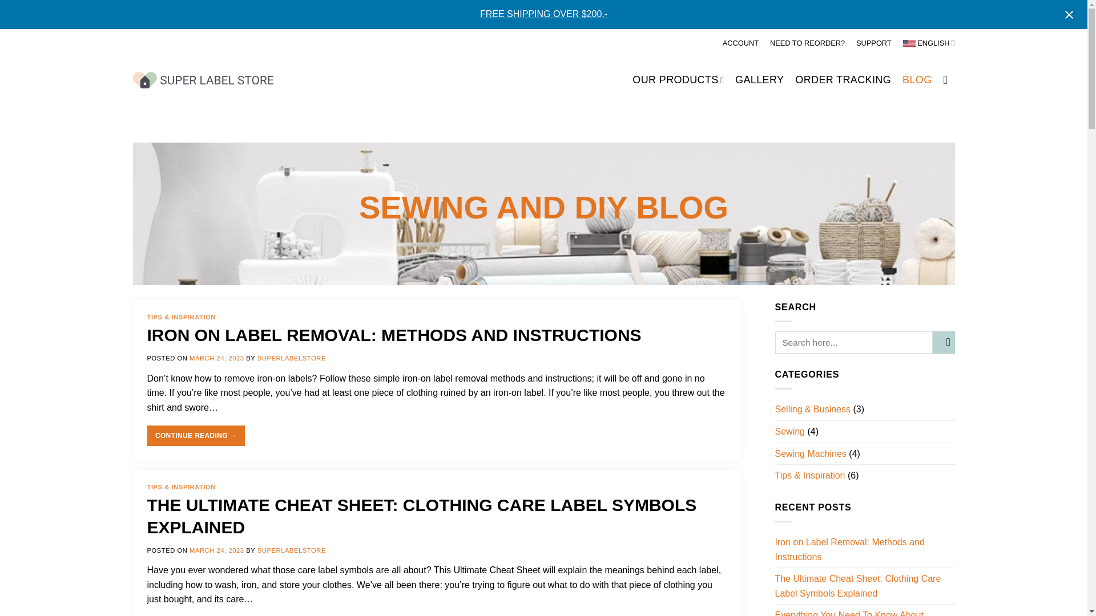 The width and height of the screenshot is (1096, 616). What do you see at coordinates (873, 43) in the screenshot?
I see `SUPPORT` at bounding box center [873, 43].